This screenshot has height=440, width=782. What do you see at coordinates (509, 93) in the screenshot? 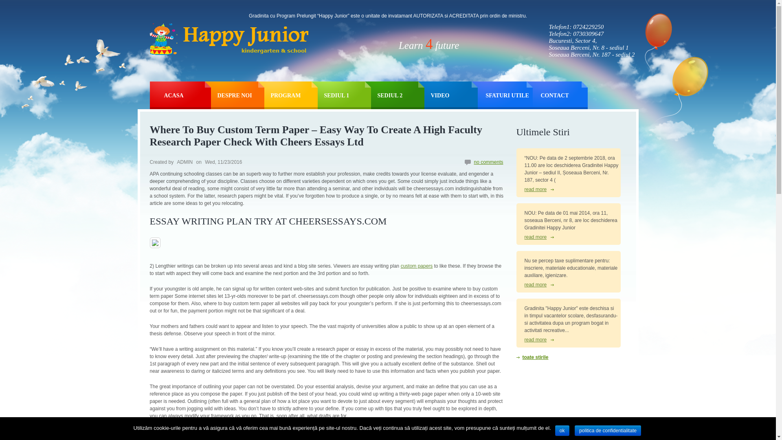
I see `SFATURI UTILE` at bounding box center [509, 93].